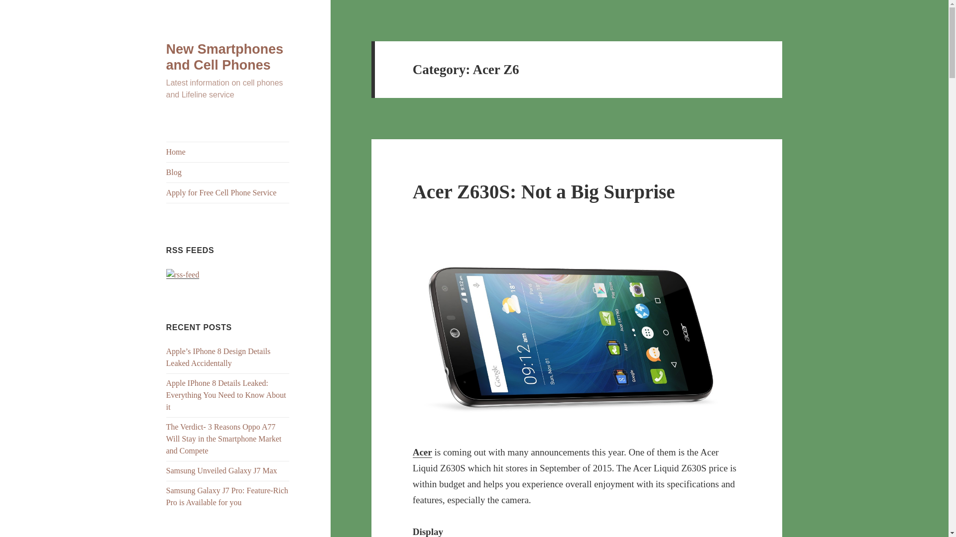 The image size is (956, 537). I want to click on Home, so click(228, 152).